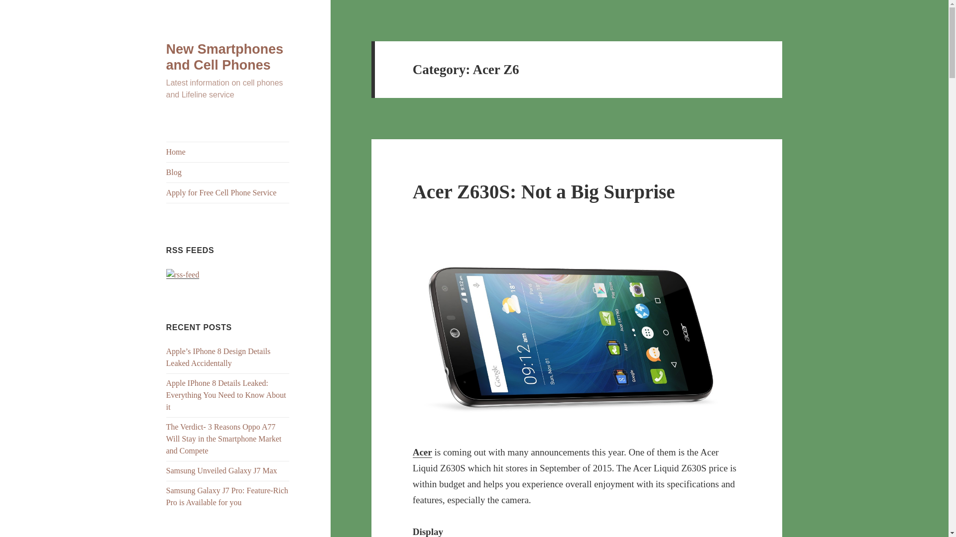 The image size is (956, 537). I want to click on Home, so click(228, 152).